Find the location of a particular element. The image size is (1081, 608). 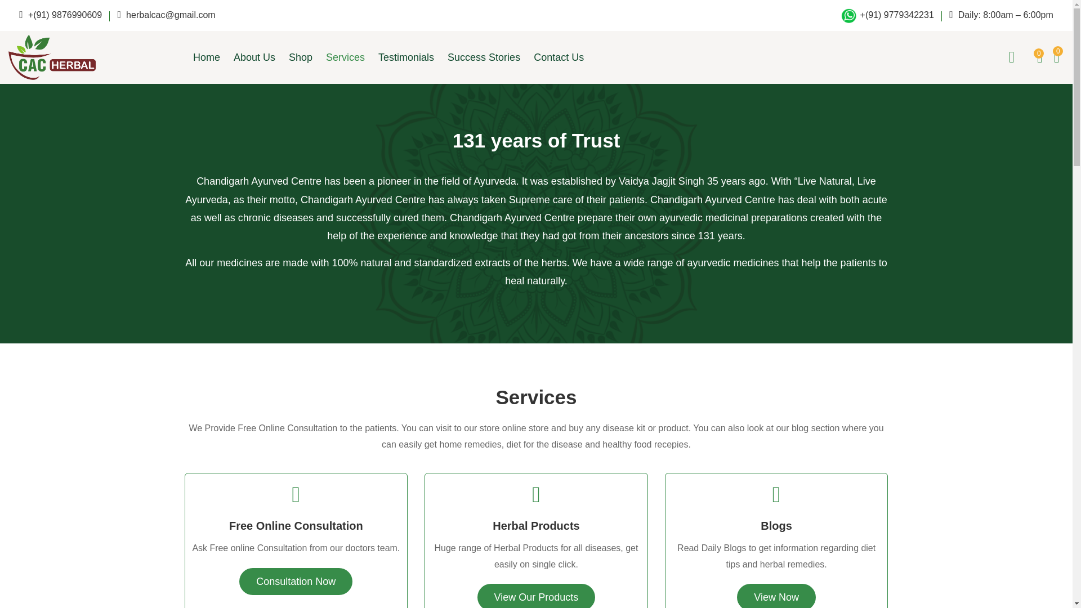

Testimonials is located at coordinates (407, 57).